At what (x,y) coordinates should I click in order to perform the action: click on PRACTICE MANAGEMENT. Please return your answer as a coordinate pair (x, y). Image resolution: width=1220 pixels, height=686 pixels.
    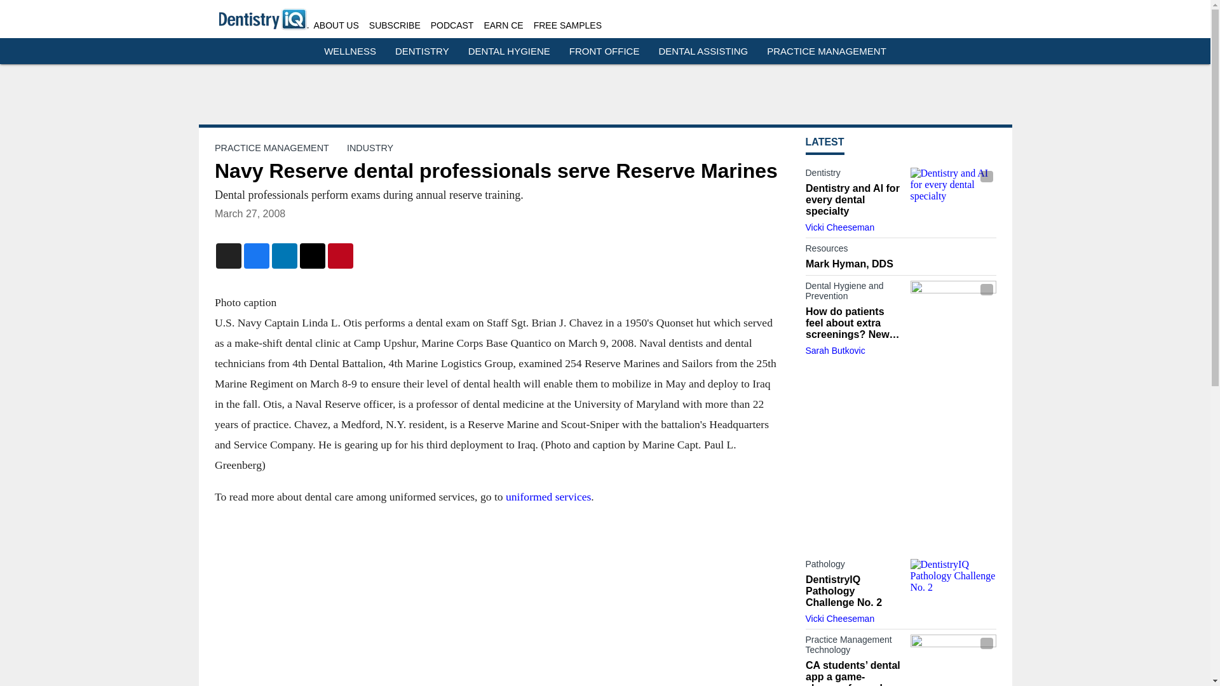
    Looking at the image, I should click on (272, 147).